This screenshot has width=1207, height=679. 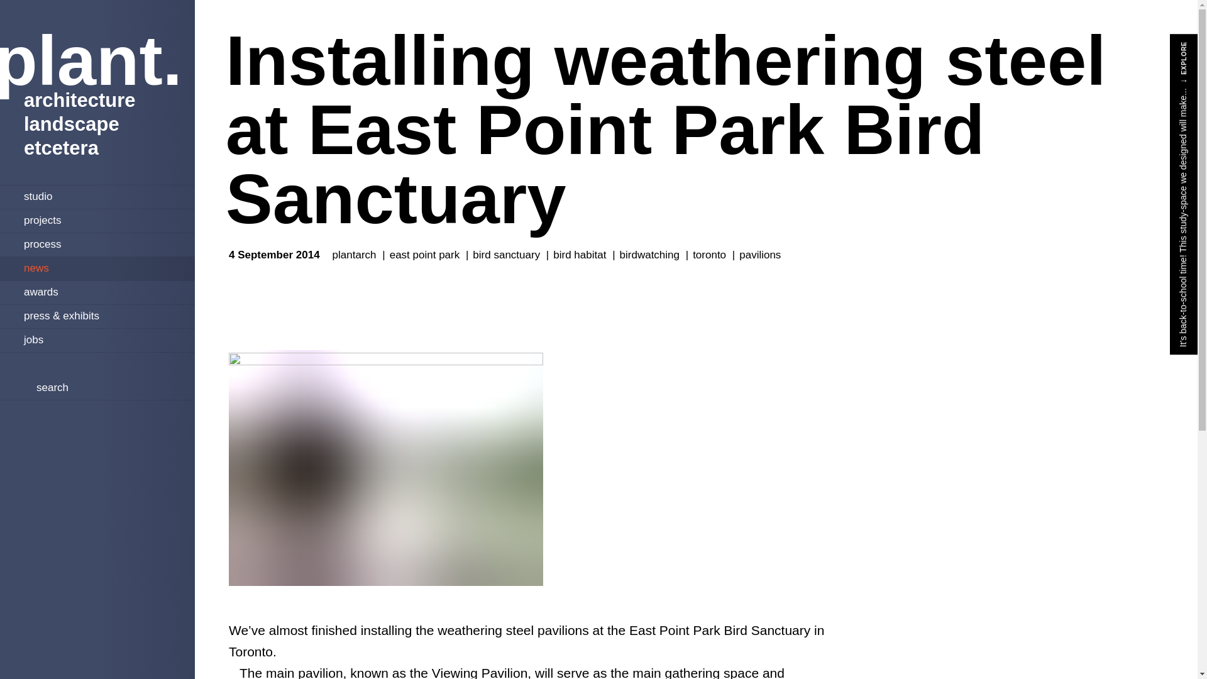 What do you see at coordinates (23, 531) in the screenshot?
I see `news` at bounding box center [23, 531].